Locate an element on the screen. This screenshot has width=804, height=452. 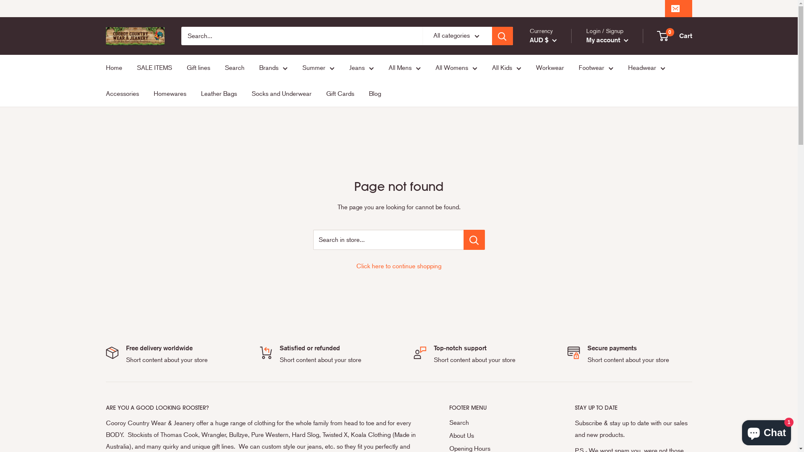
BSD is located at coordinates (556, 314).